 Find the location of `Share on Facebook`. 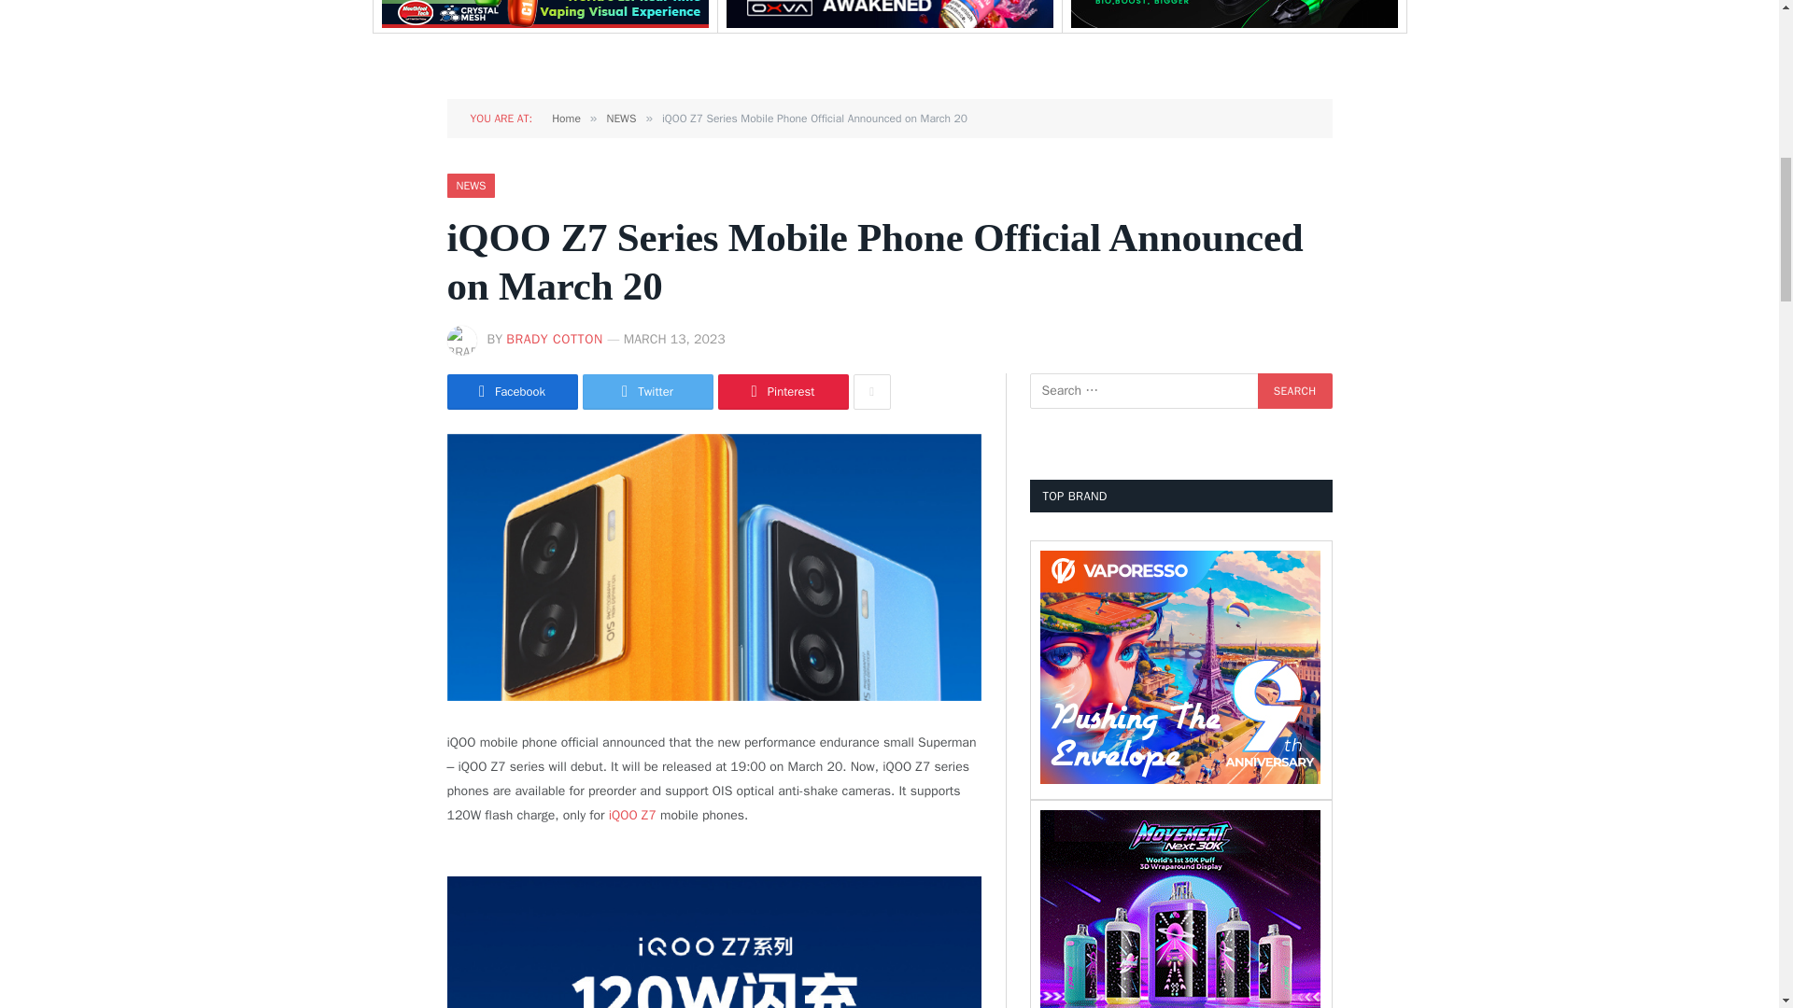

Share on Facebook is located at coordinates (512, 391).